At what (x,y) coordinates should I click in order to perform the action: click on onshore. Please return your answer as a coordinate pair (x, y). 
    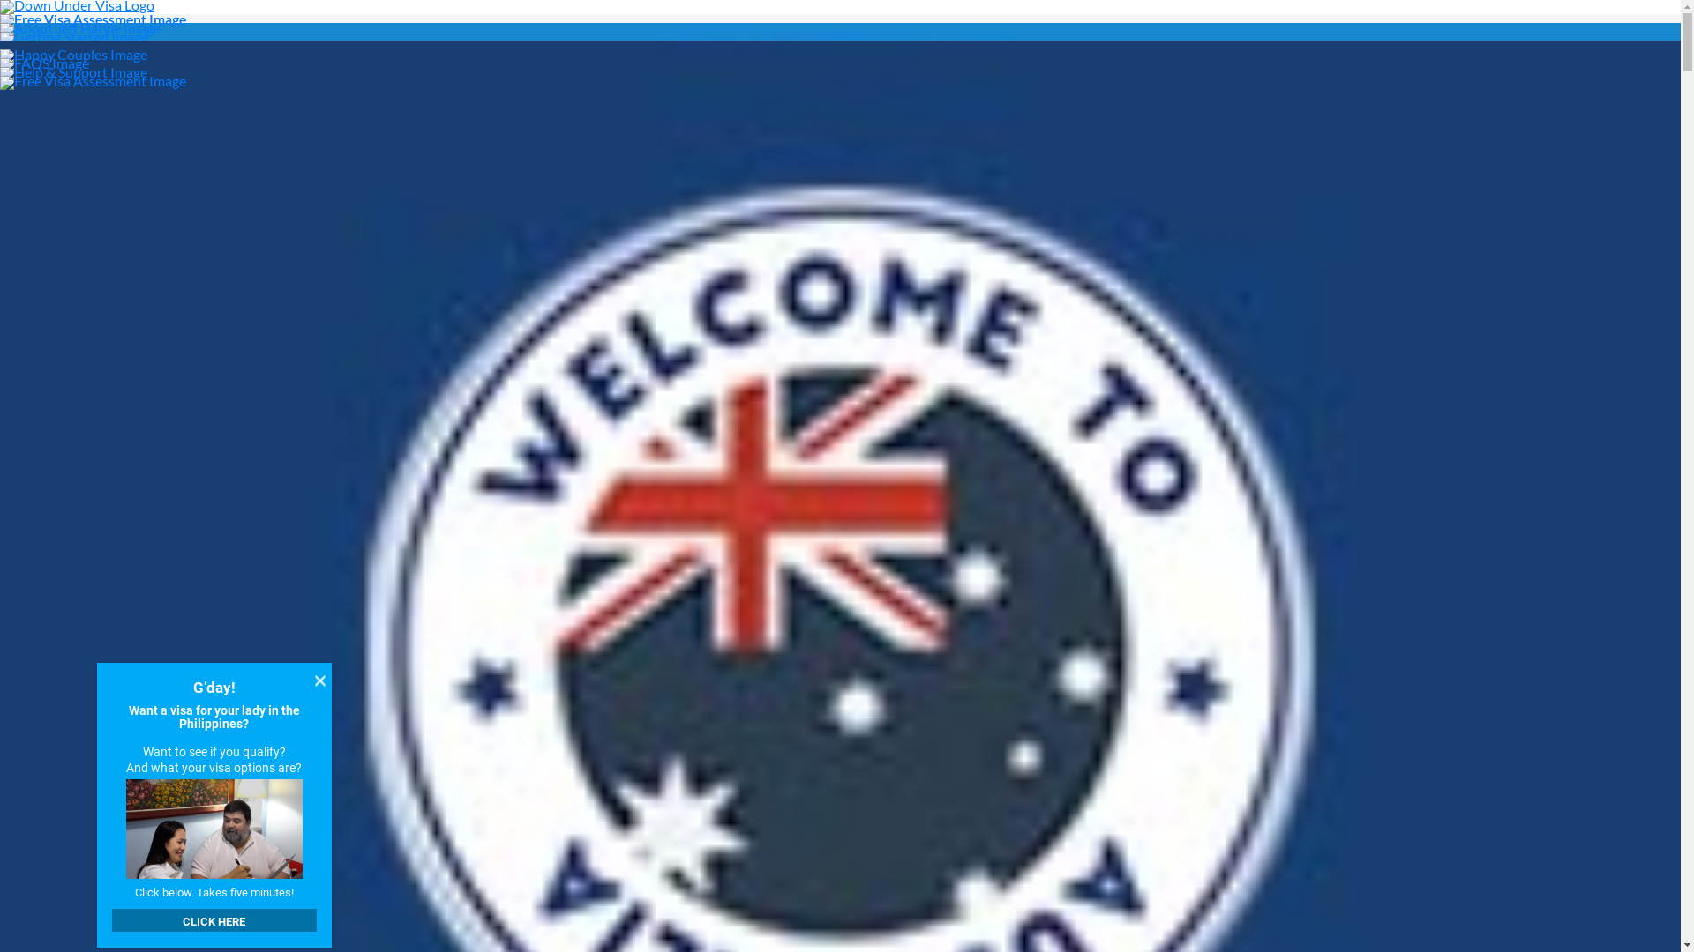
    Looking at the image, I should click on (390, 621).